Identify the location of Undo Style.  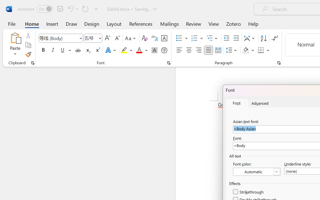
(72, 9).